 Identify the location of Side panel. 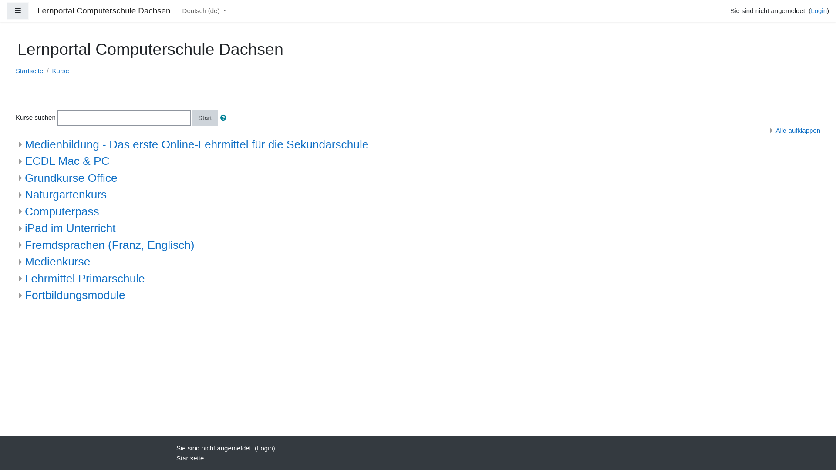
(18, 11).